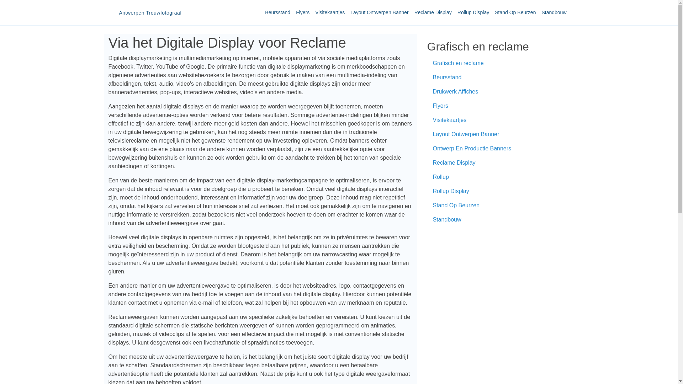 Image resolution: width=683 pixels, height=384 pixels. What do you see at coordinates (145, 12) in the screenshot?
I see `Antwerpen Trouwfotograaf` at bounding box center [145, 12].